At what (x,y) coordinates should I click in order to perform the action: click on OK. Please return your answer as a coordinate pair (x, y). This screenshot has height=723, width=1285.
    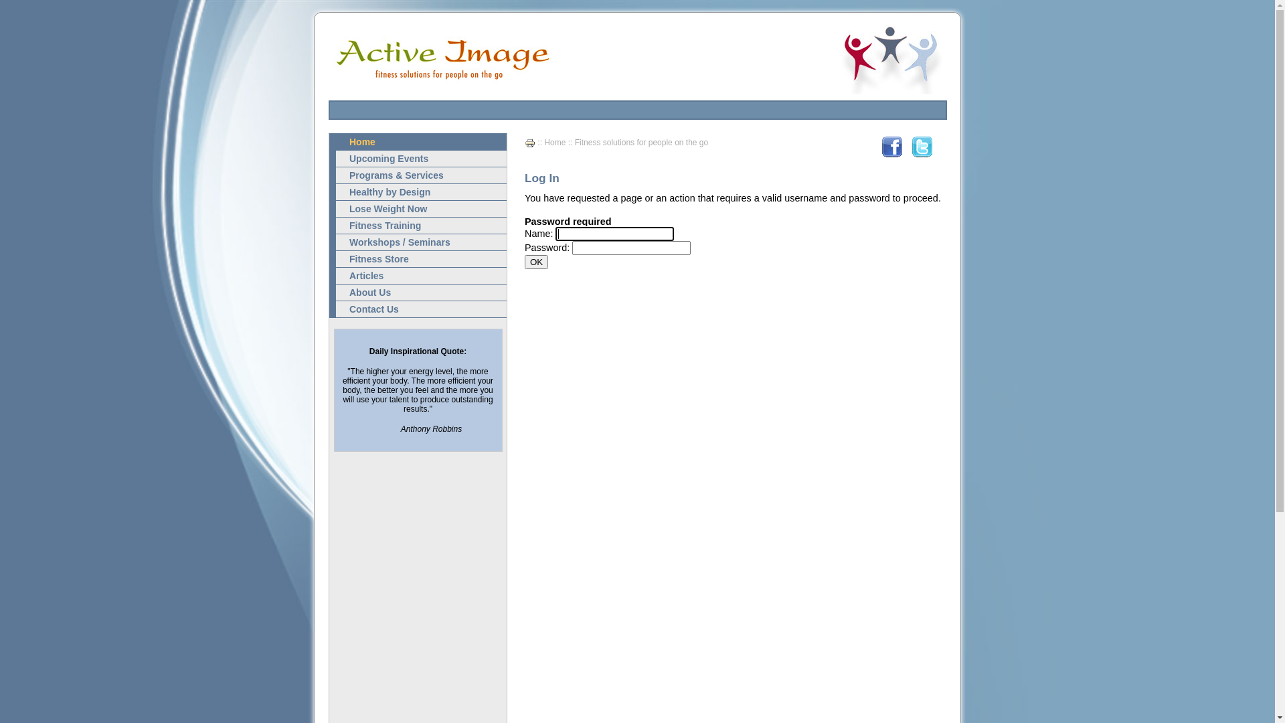
    Looking at the image, I should click on (537, 262).